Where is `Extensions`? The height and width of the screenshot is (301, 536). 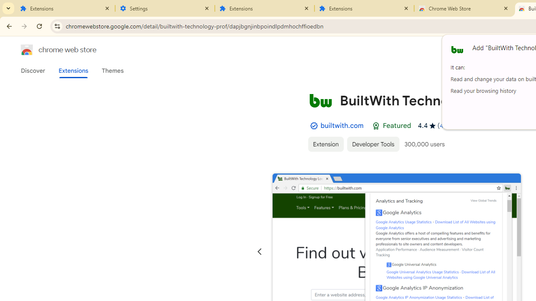
Extensions is located at coordinates (73, 71).